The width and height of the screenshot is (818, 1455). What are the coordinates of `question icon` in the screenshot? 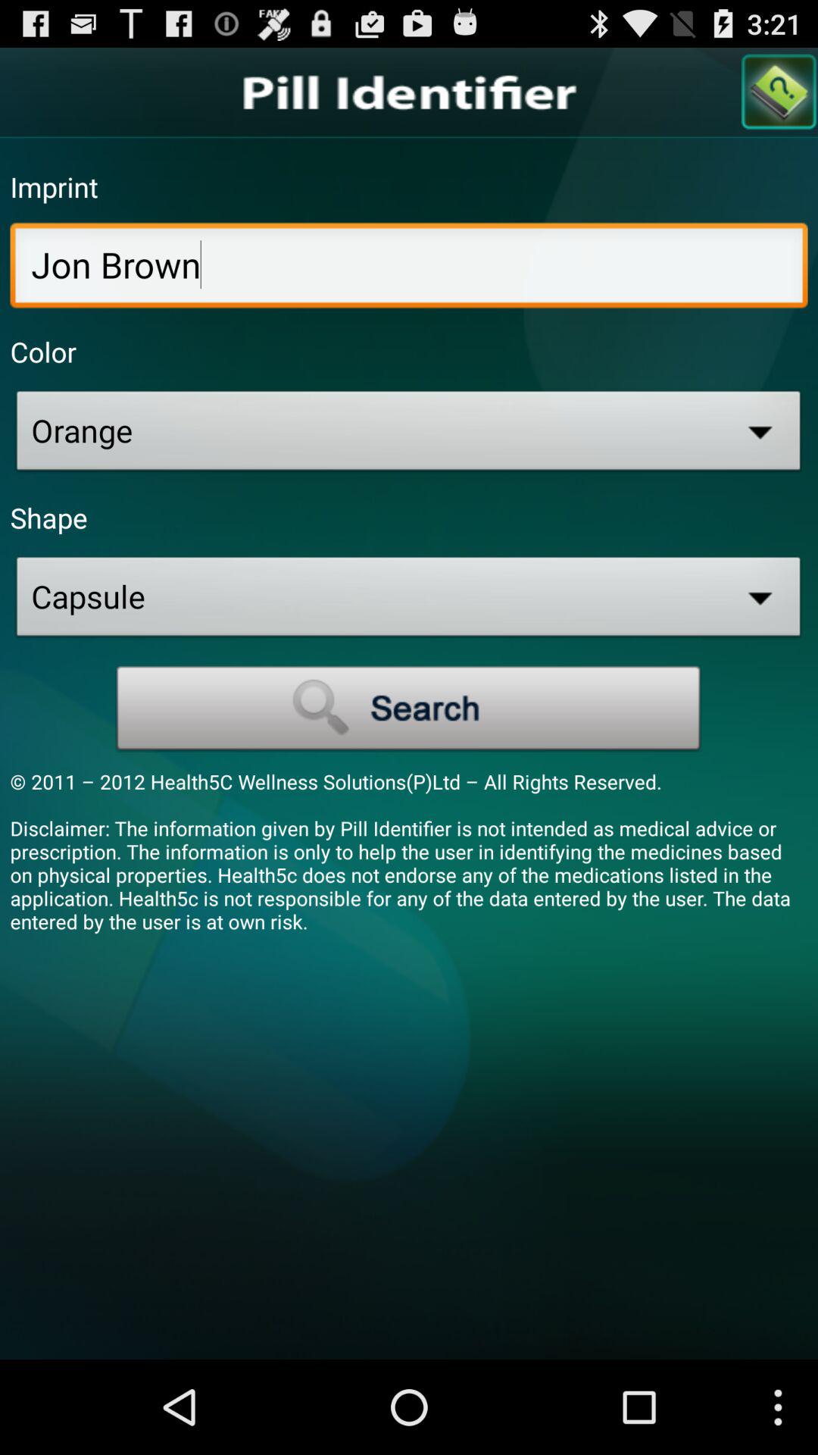 It's located at (779, 92).